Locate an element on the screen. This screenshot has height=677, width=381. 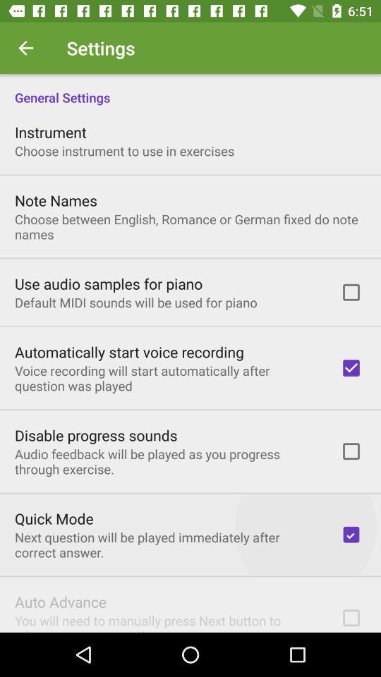
swipe to the general settings is located at coordinates (190, 90).